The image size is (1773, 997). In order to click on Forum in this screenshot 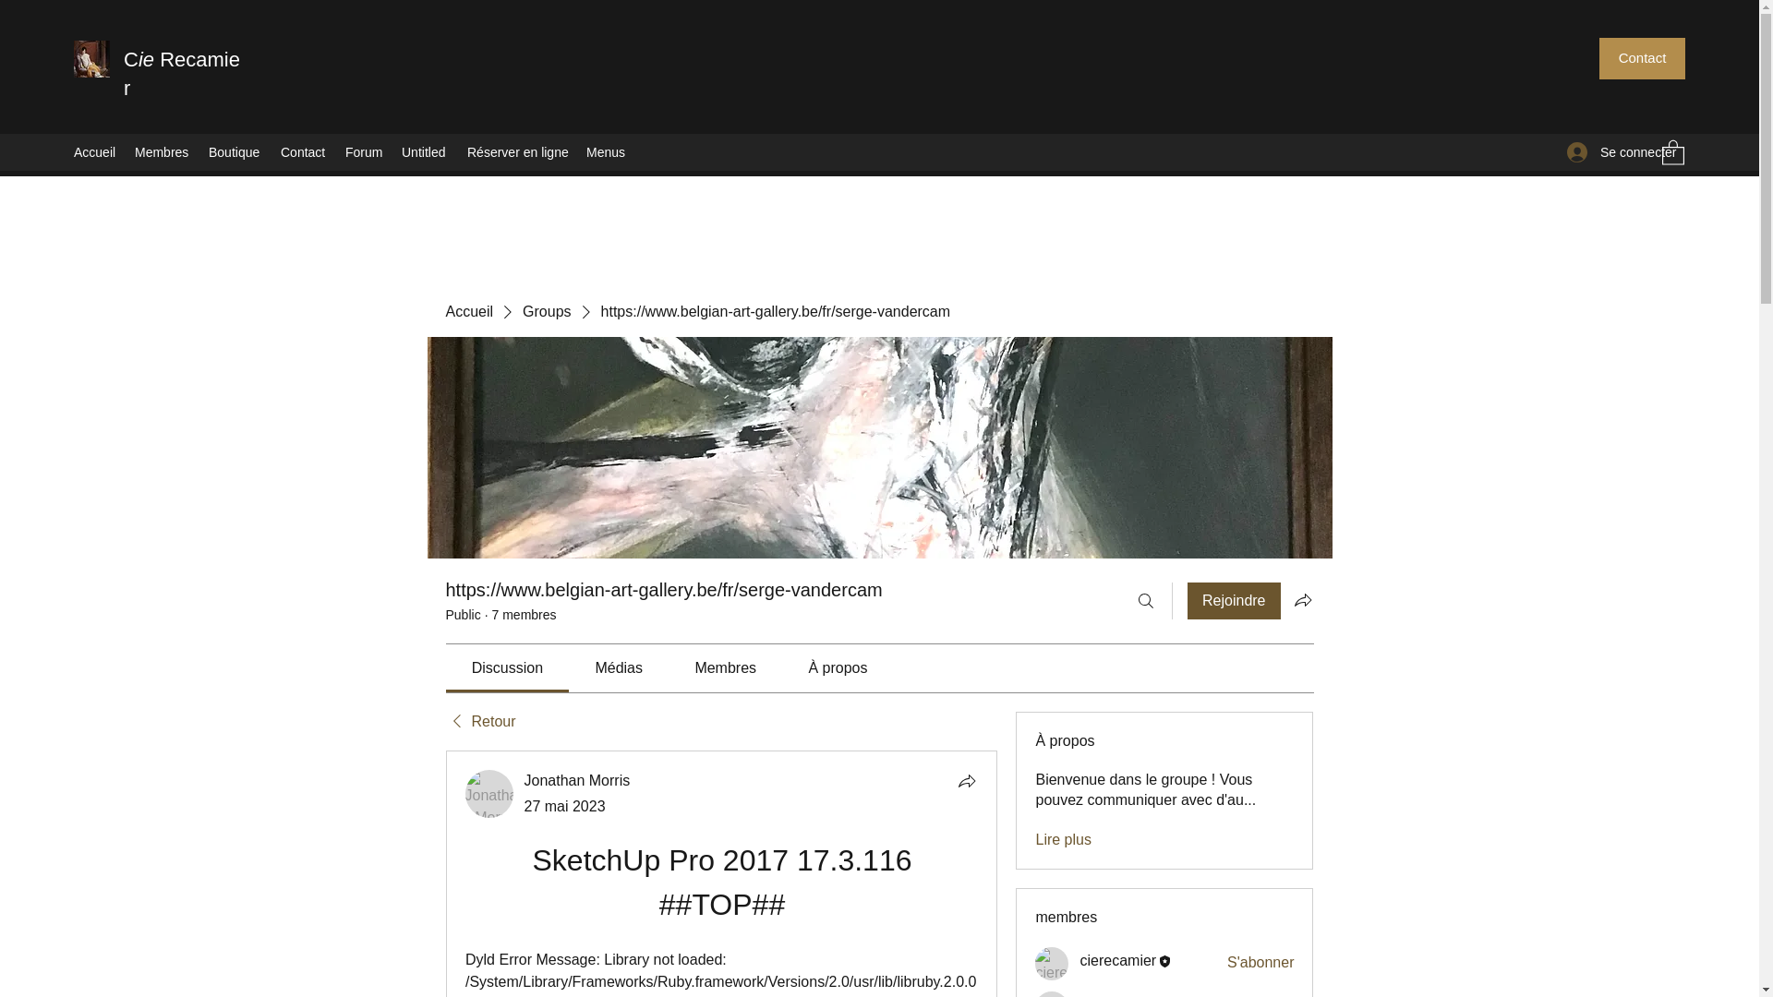, I will do `click(364, 152)`.